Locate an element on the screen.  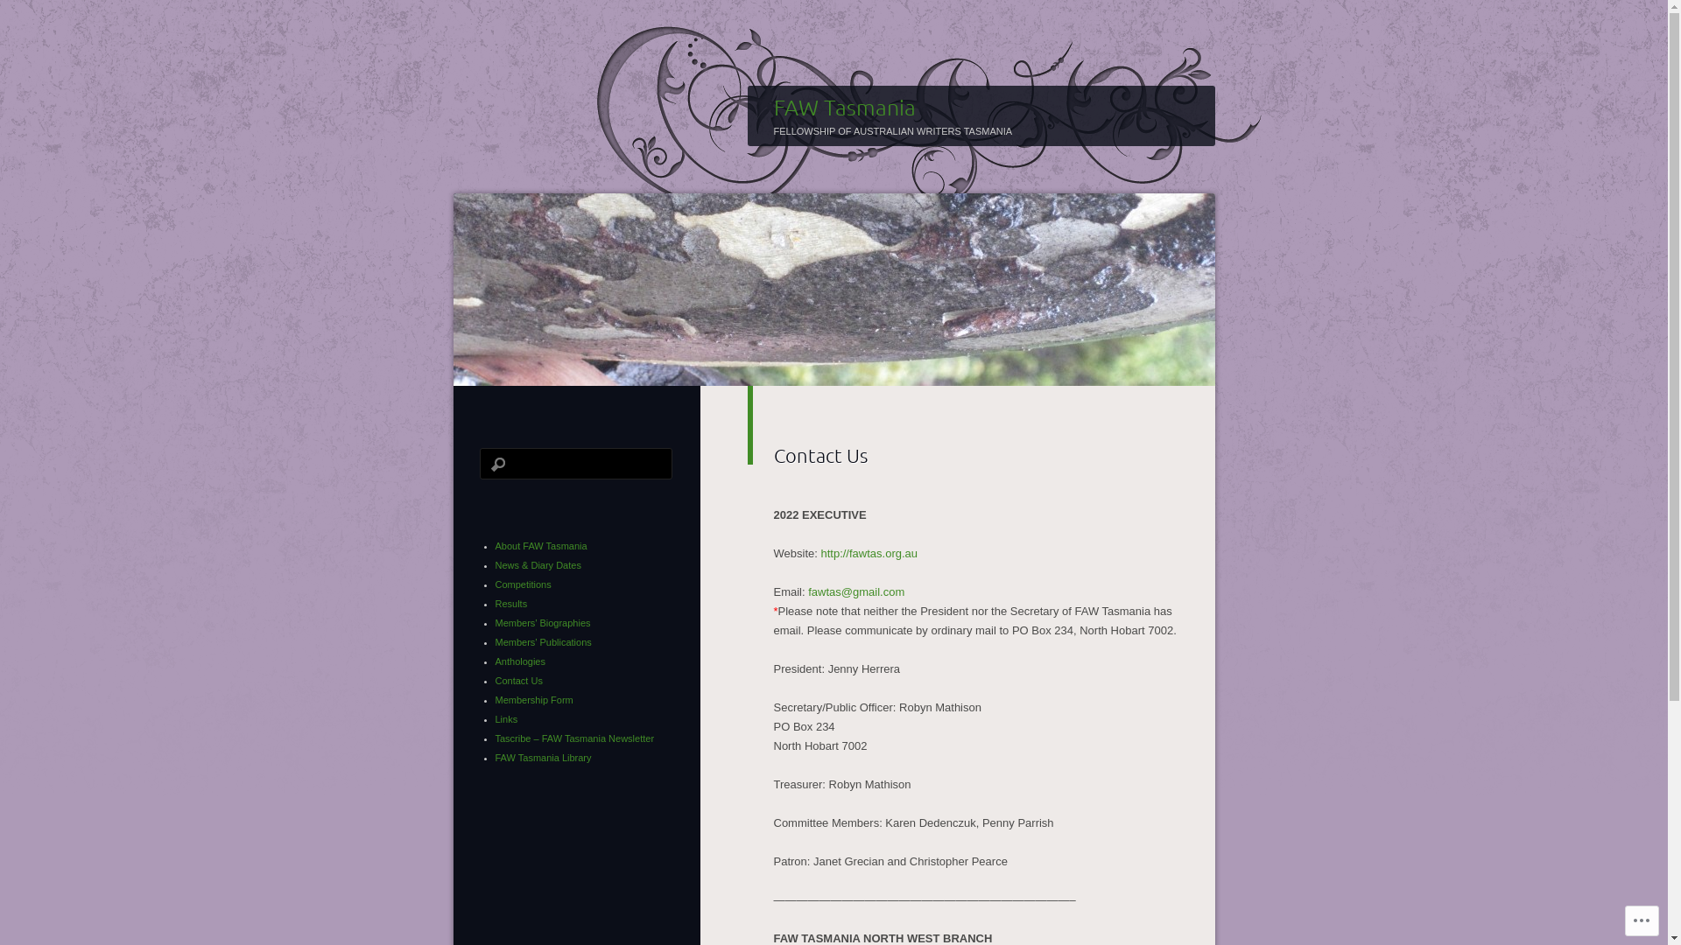
Links is located at coordinates (507, 719).